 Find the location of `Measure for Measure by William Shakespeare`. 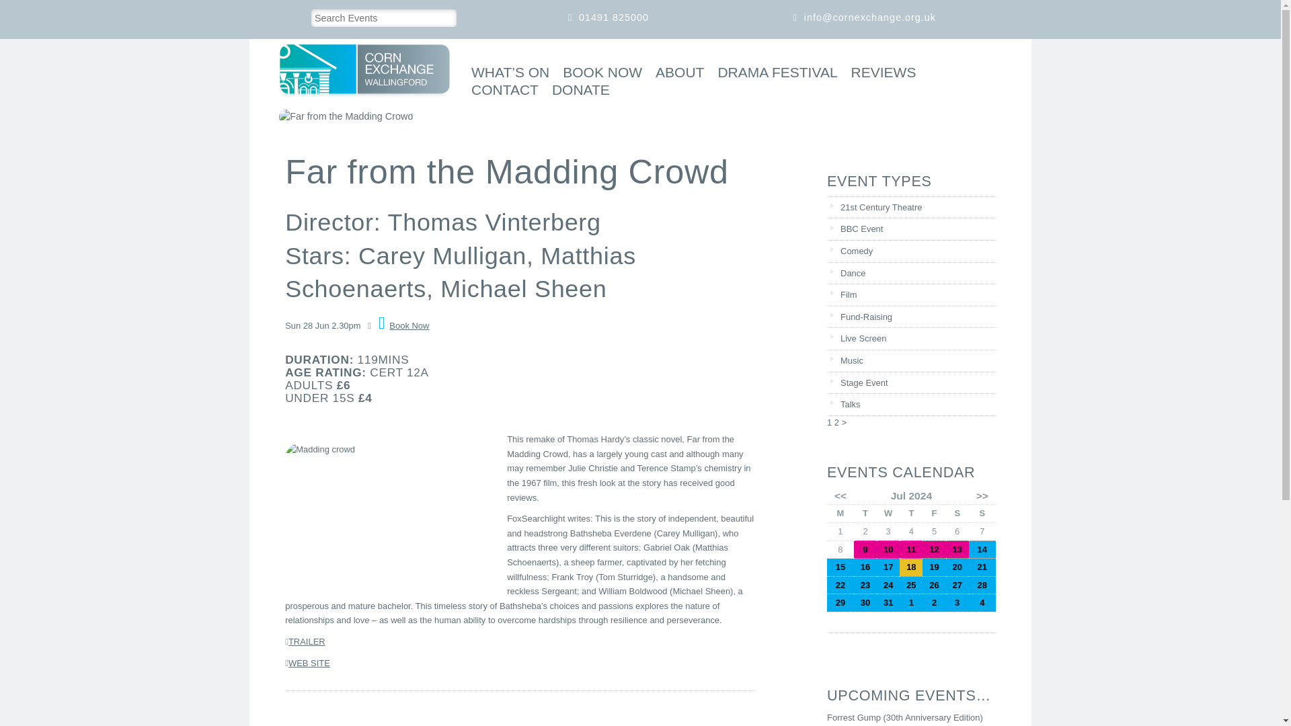

Measure for Measure by William Shakespeare is located at coordinates (933, 550).